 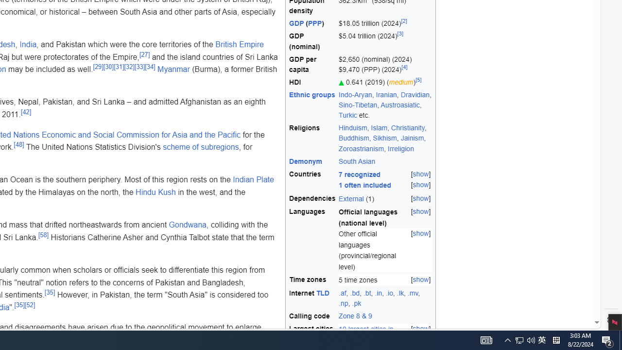 What do you see at coordinates (385, 198) in the screenshot?
I see `[show] External (1)` at bounding box center [385, 198].